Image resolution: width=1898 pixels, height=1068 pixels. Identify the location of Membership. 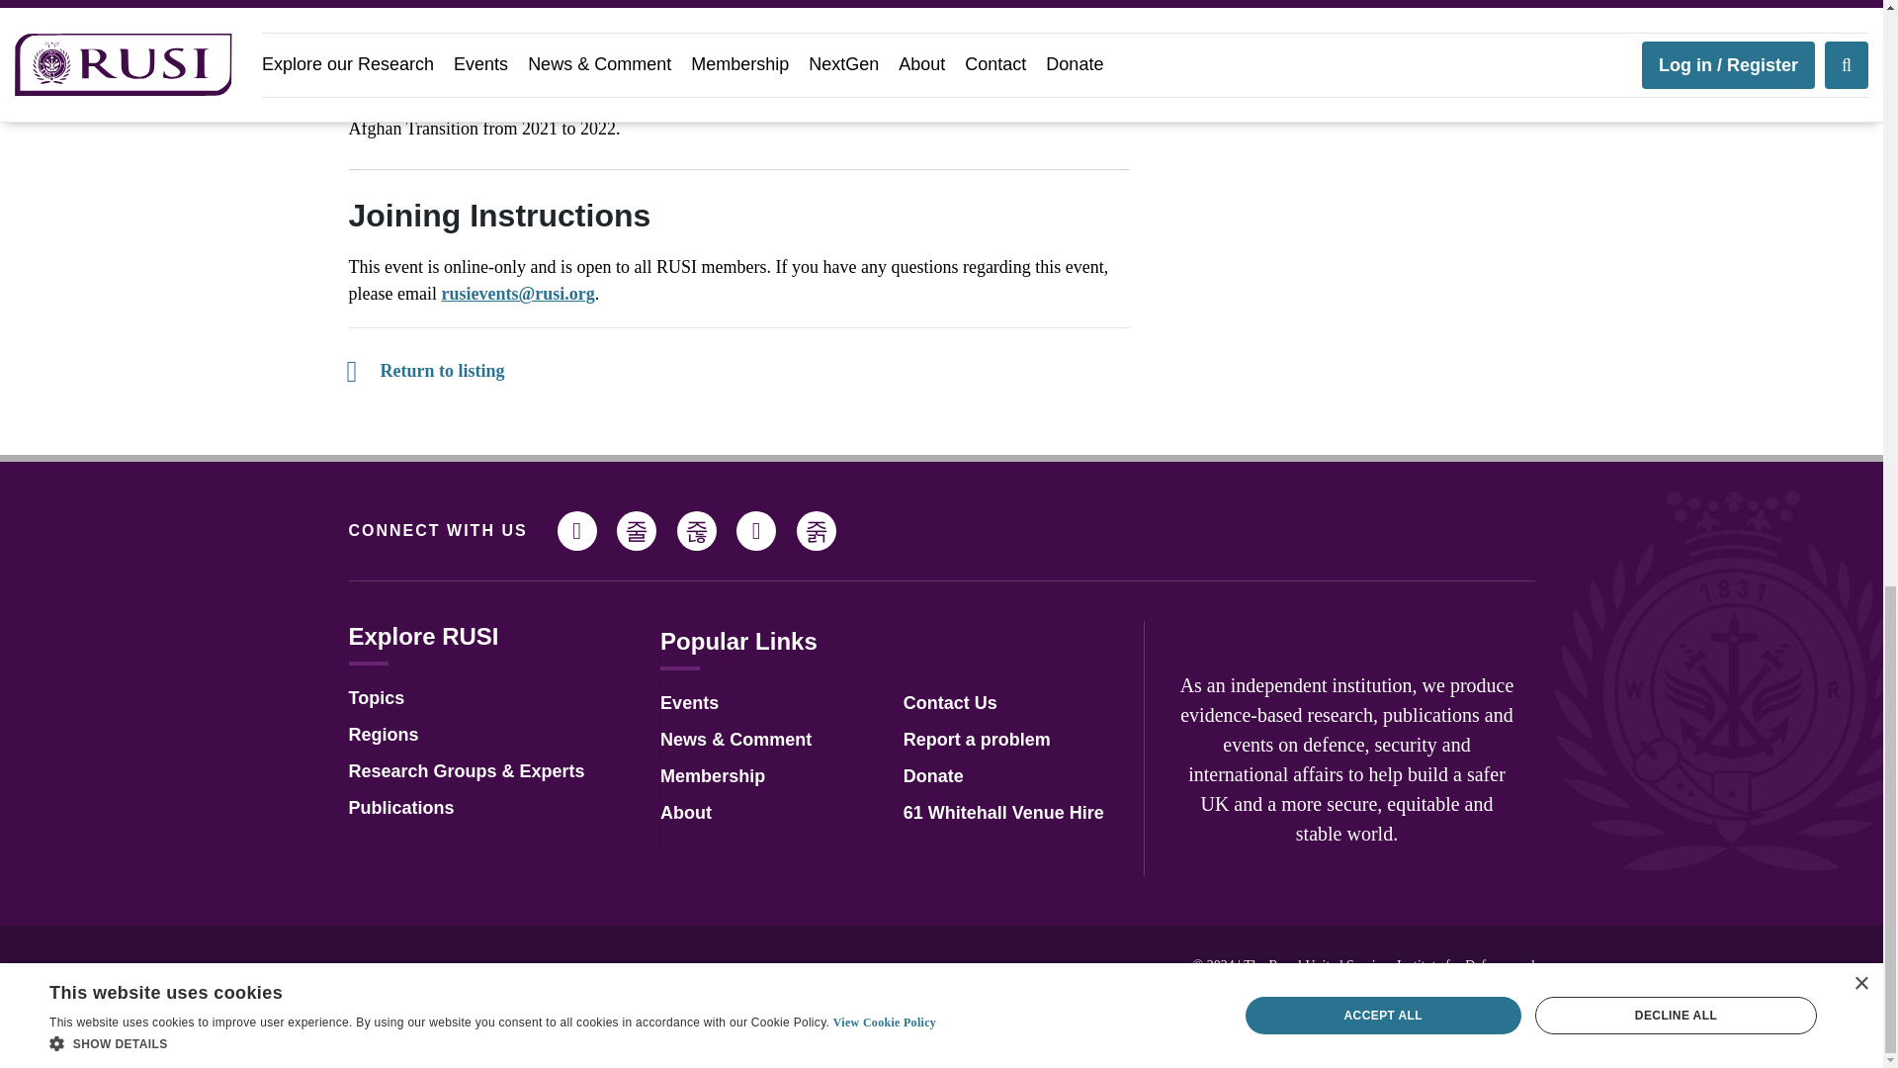
(712, 775).